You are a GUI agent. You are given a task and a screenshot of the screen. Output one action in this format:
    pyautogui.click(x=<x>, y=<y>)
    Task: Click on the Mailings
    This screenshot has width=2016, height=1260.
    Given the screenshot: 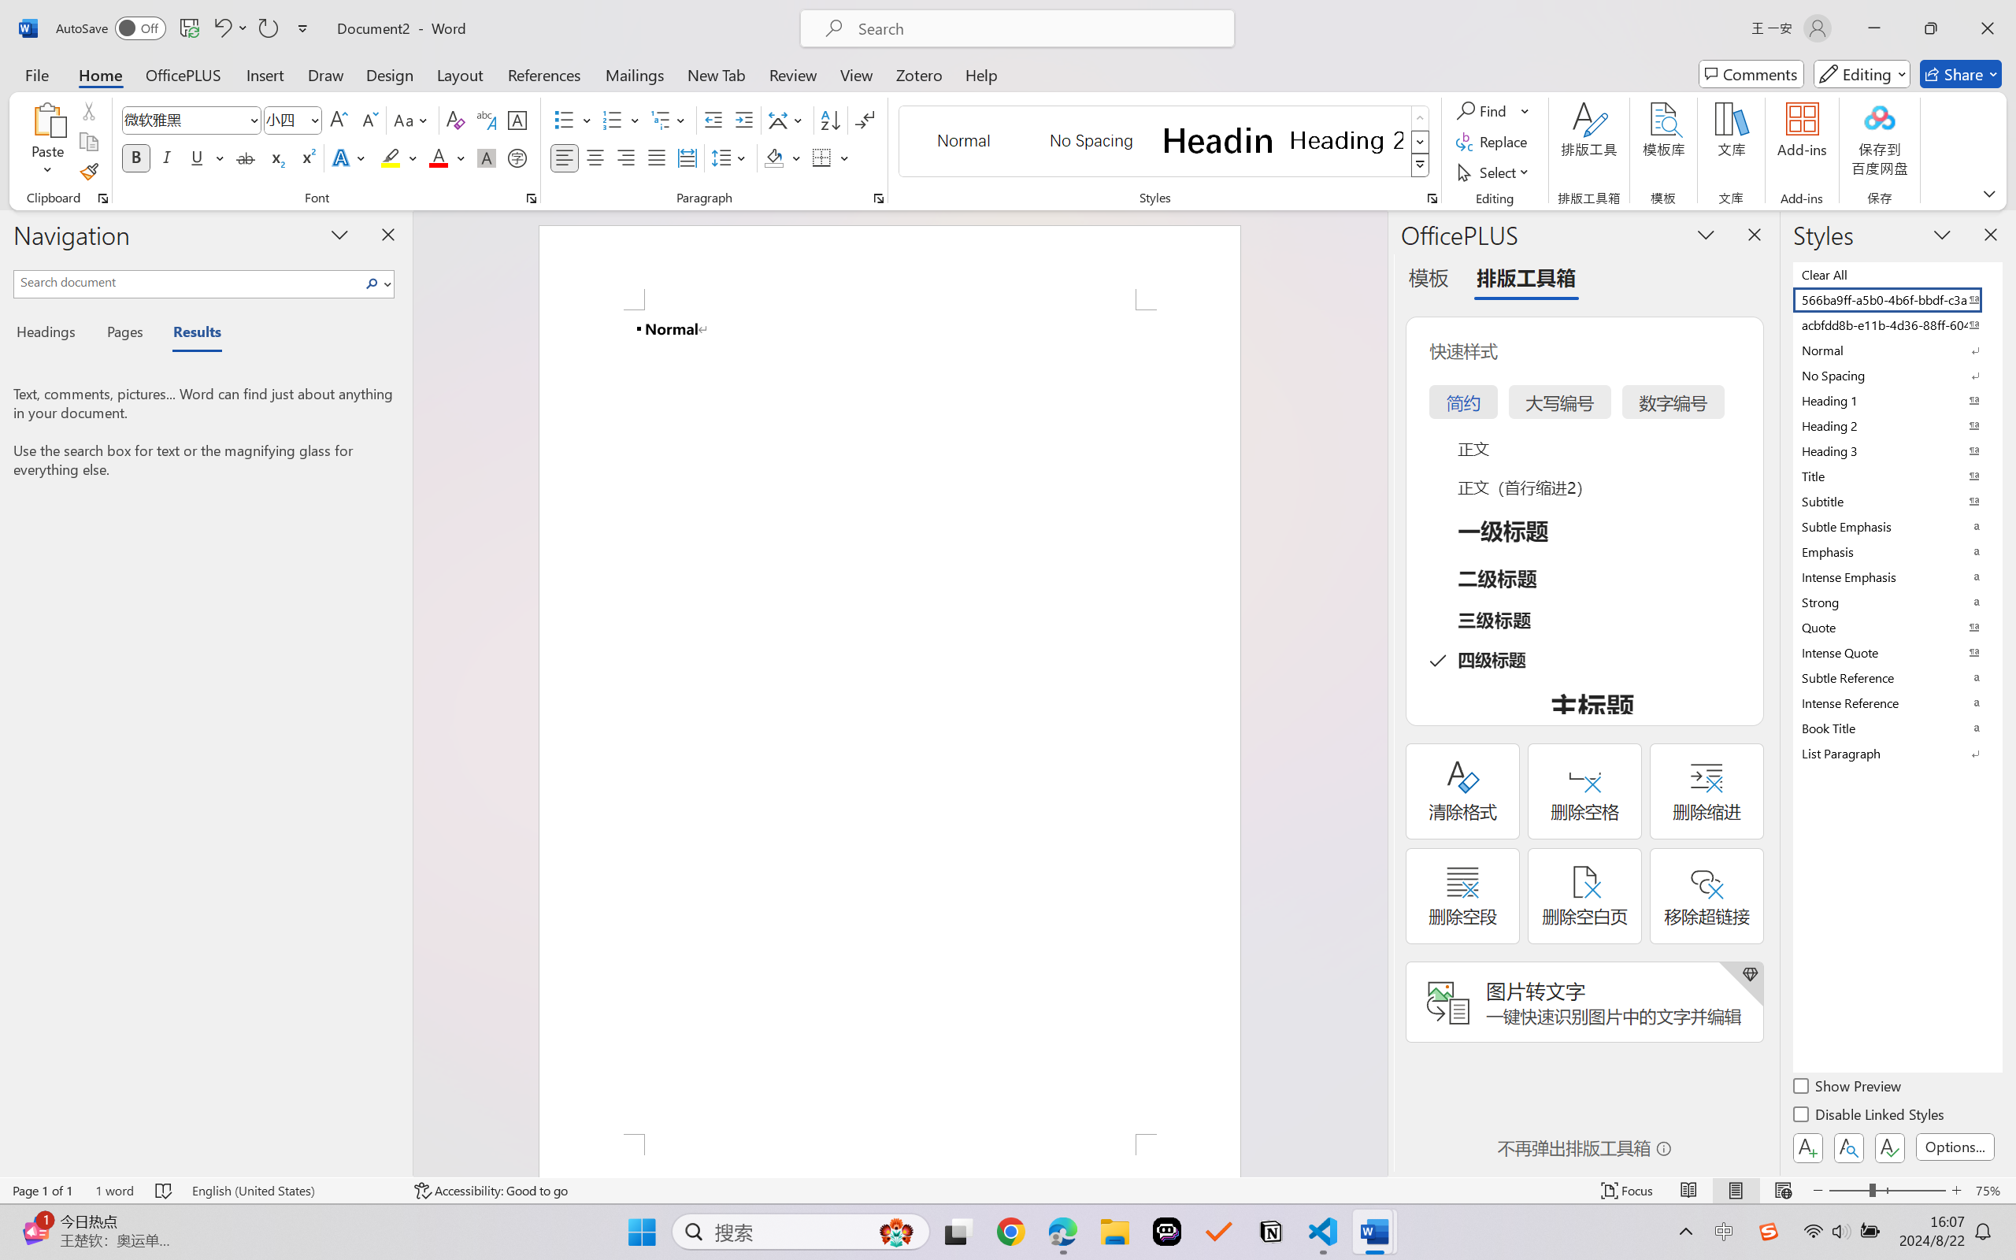 What is the action you would take?
    pyautogui.click(x=635, y=74)
    